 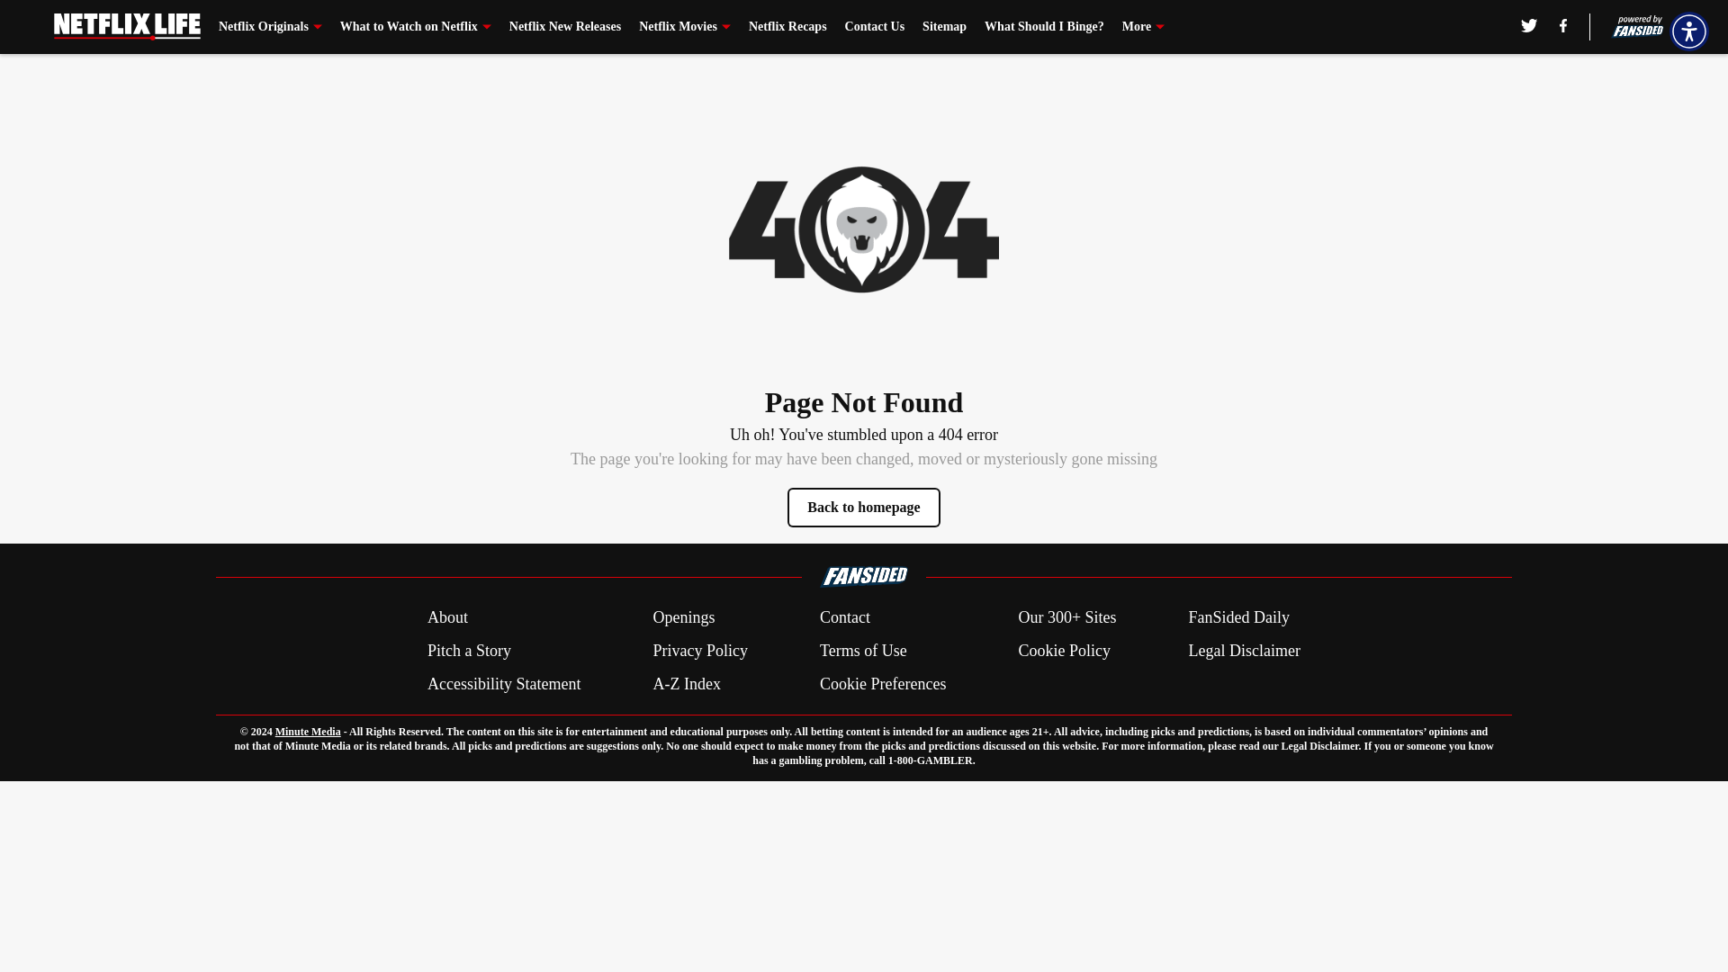 What do you see at coordinates (1688, 31) in the screenshot?
I see `Accessibility Menu` at bounding box center [1688, 31].